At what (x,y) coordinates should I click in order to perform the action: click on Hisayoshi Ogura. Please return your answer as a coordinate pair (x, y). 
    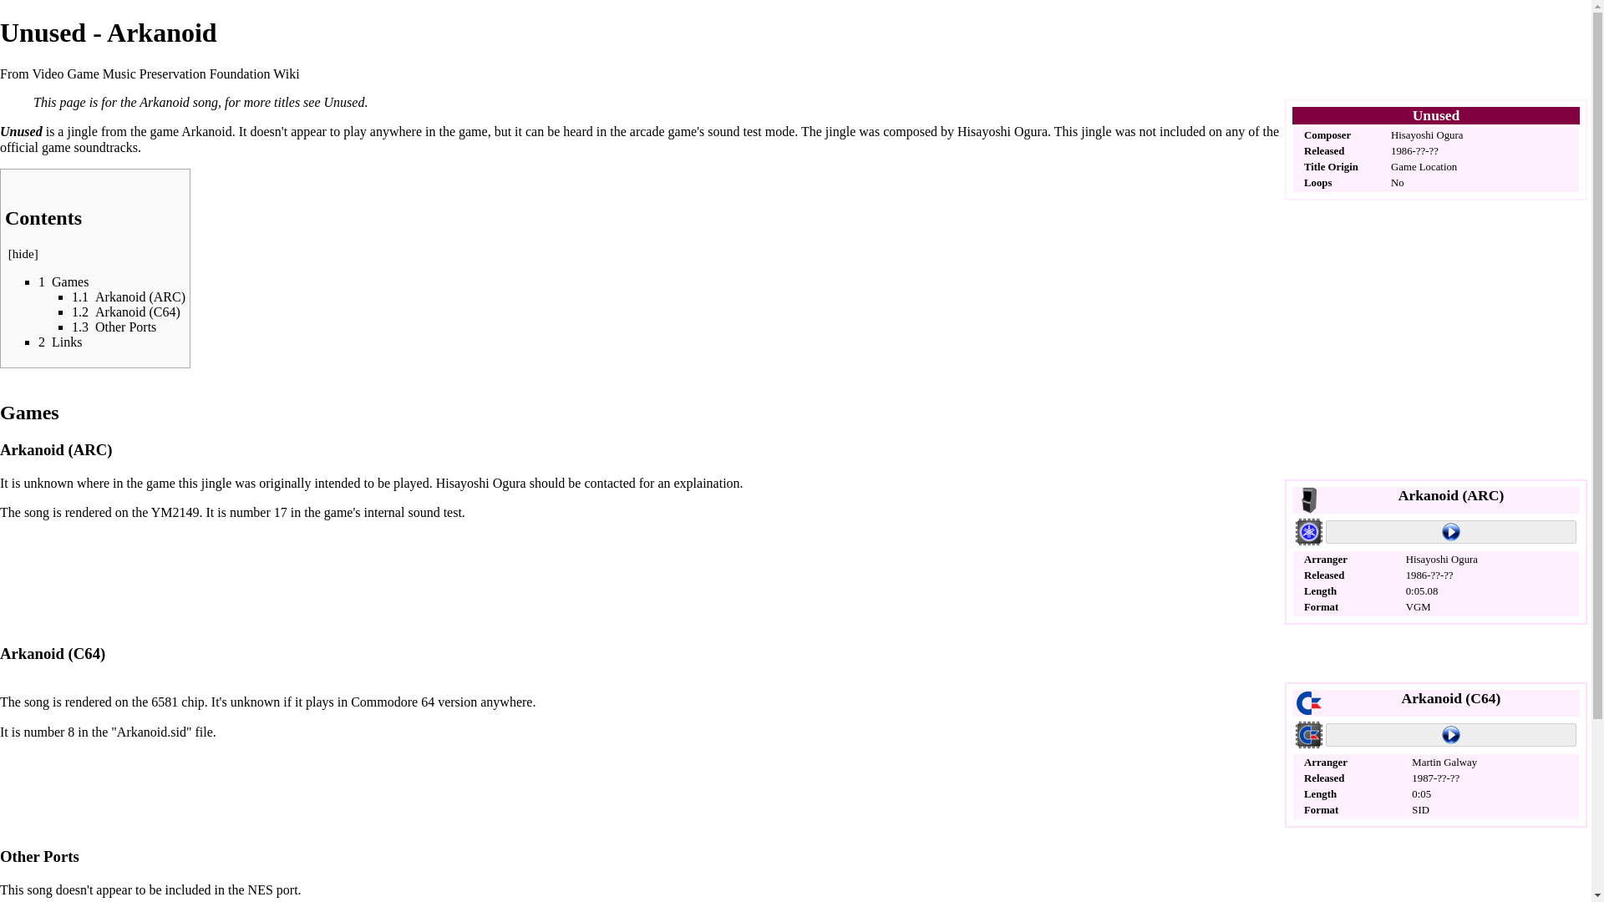
    Looking at the image, I should click on (1442, 560).